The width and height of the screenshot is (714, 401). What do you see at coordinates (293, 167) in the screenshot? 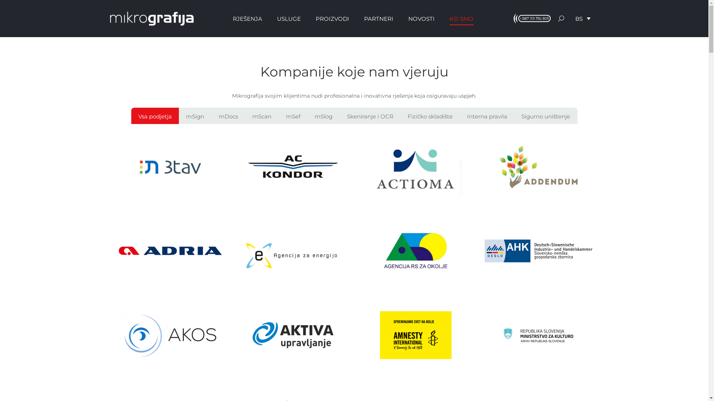
I see `AC Kondor` at bounding box center [293, 167].